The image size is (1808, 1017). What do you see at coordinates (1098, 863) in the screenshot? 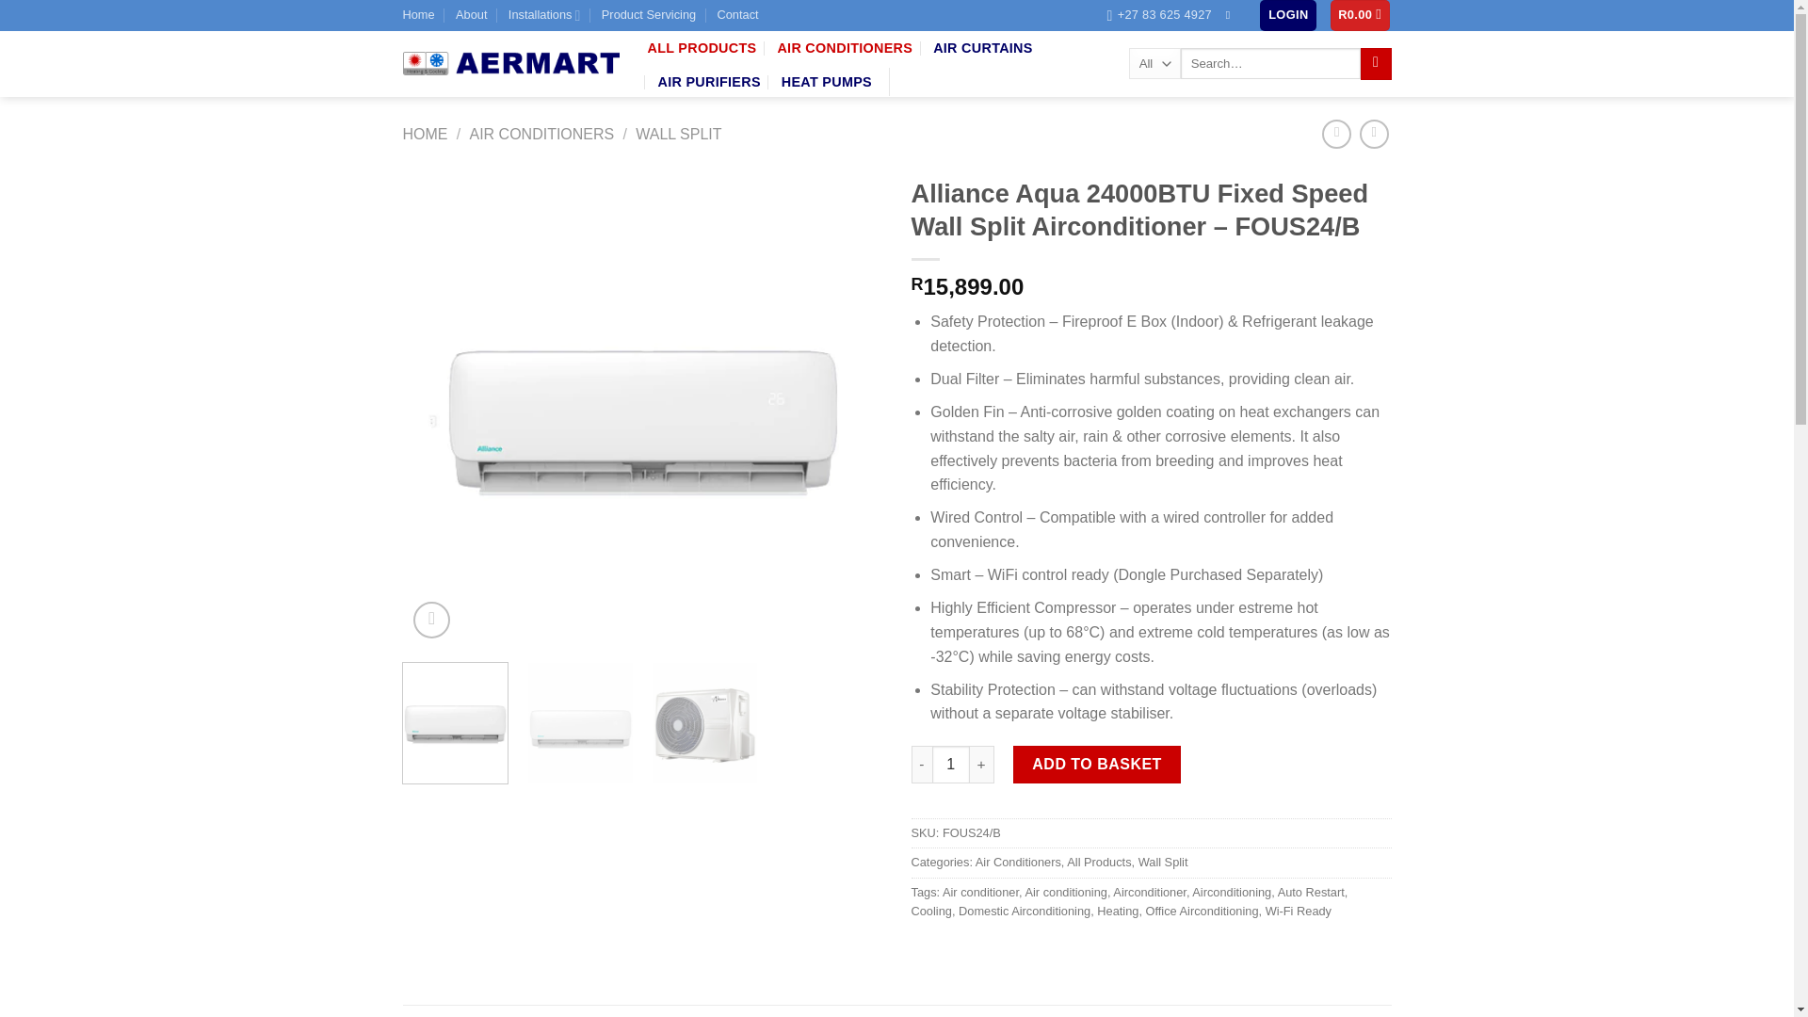
I see `All Products` at bounding box center [1098, 863].